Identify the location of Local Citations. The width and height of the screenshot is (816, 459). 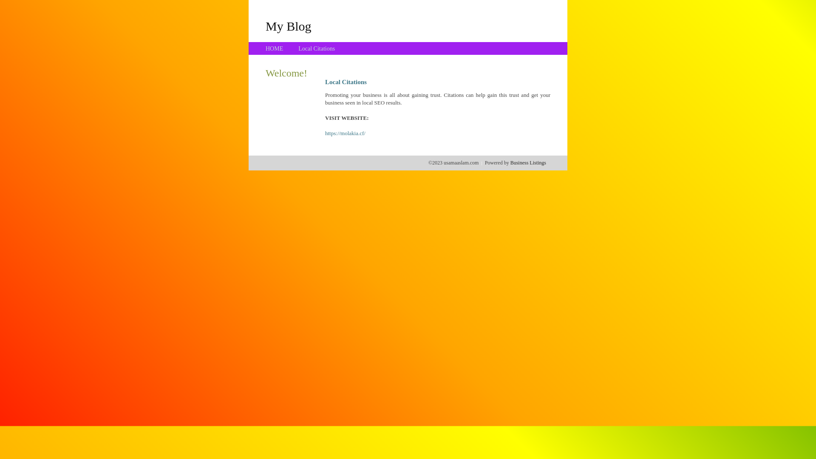
(317, 48).